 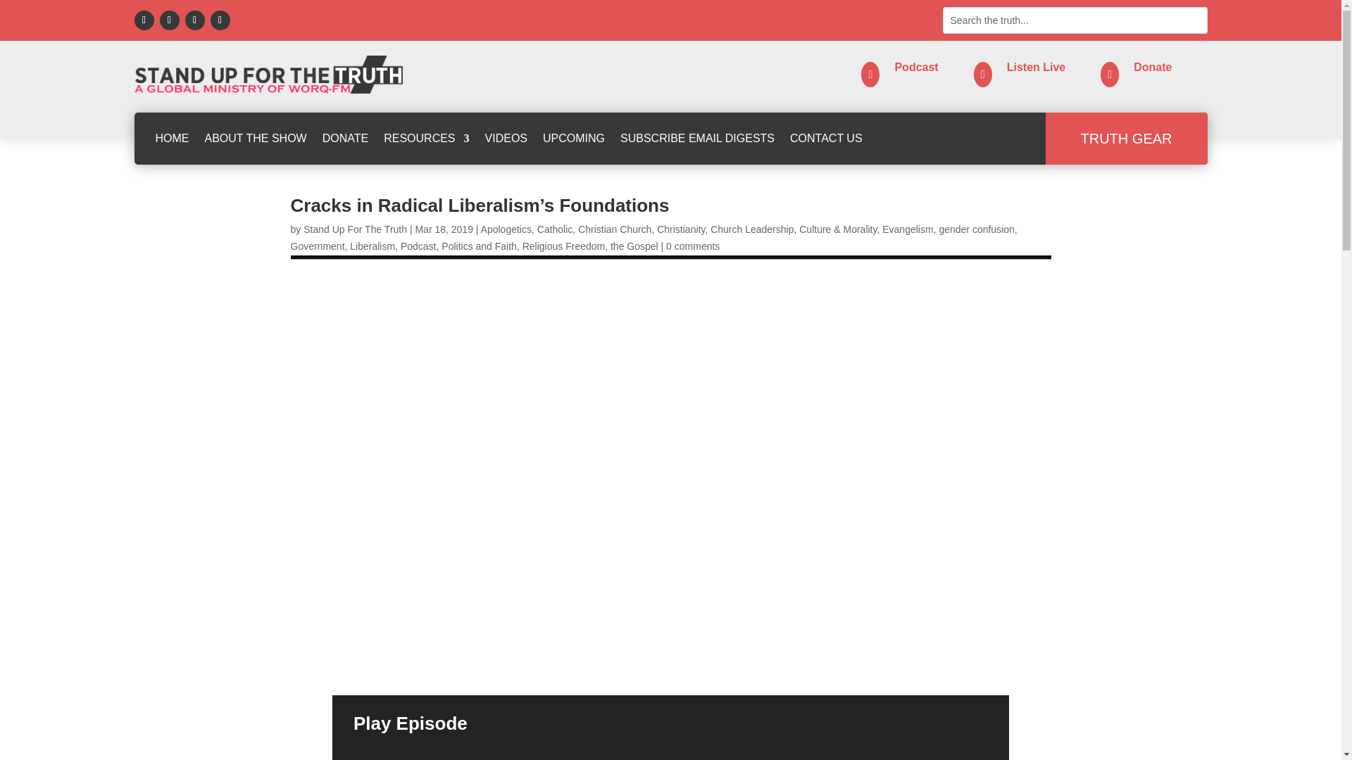 I want to click on Follow on Instagram, so click(x=194, y=20).